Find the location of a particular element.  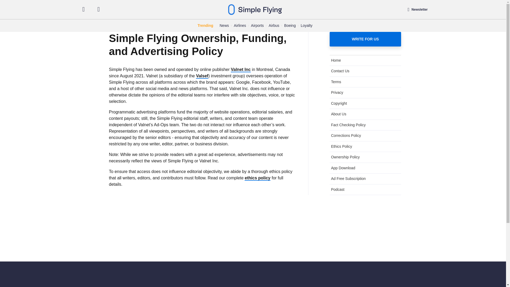

Airlines is located at coordinates (240, 26).